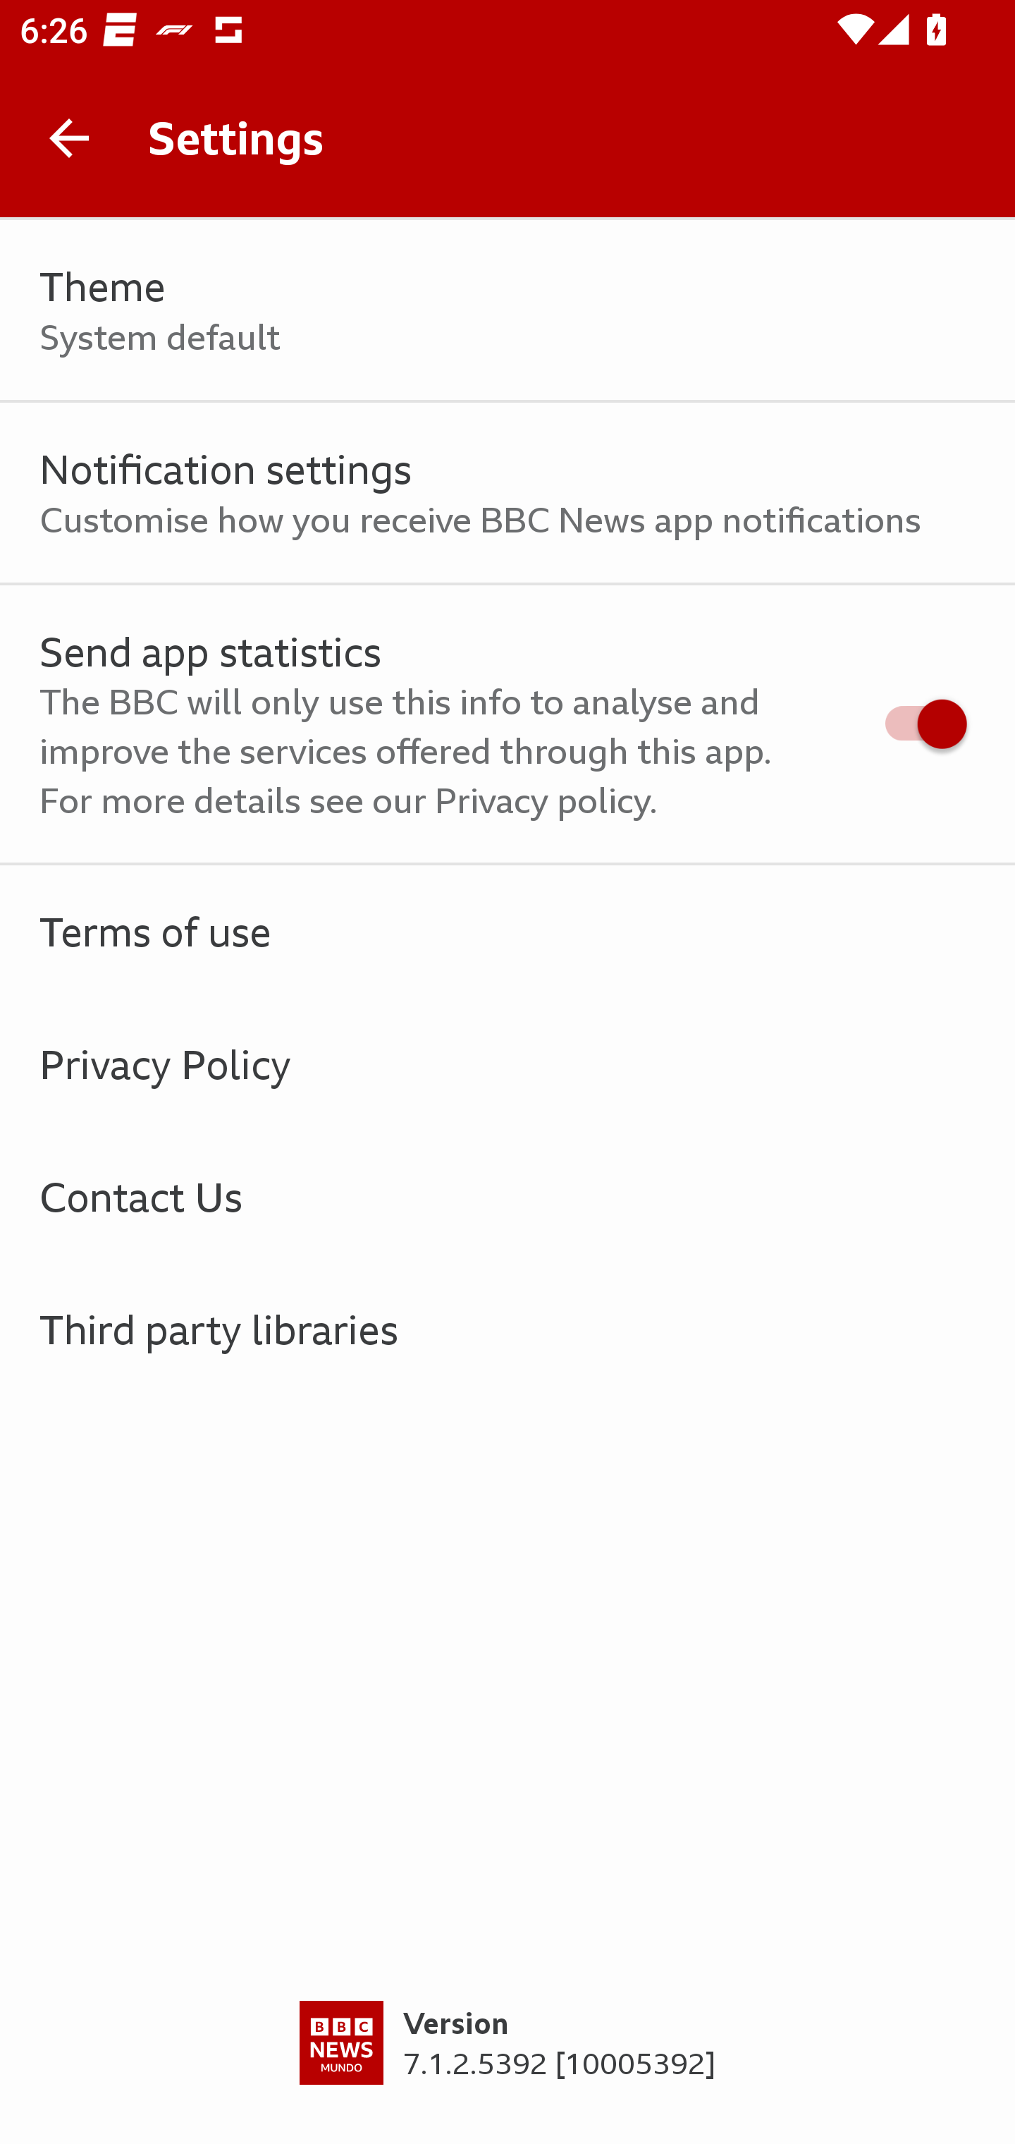  I want to click on Back, so click(69, 138).